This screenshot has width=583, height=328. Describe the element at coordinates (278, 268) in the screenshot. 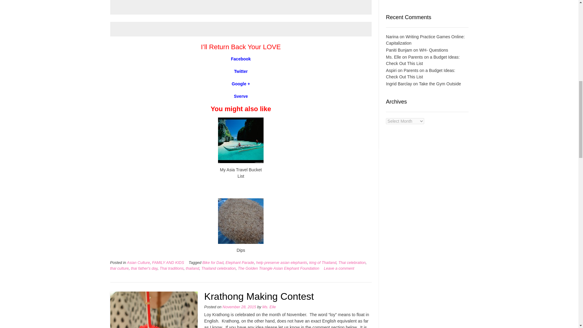

I see `The Golden Triangle Asian Elephant Foundation` at that location.